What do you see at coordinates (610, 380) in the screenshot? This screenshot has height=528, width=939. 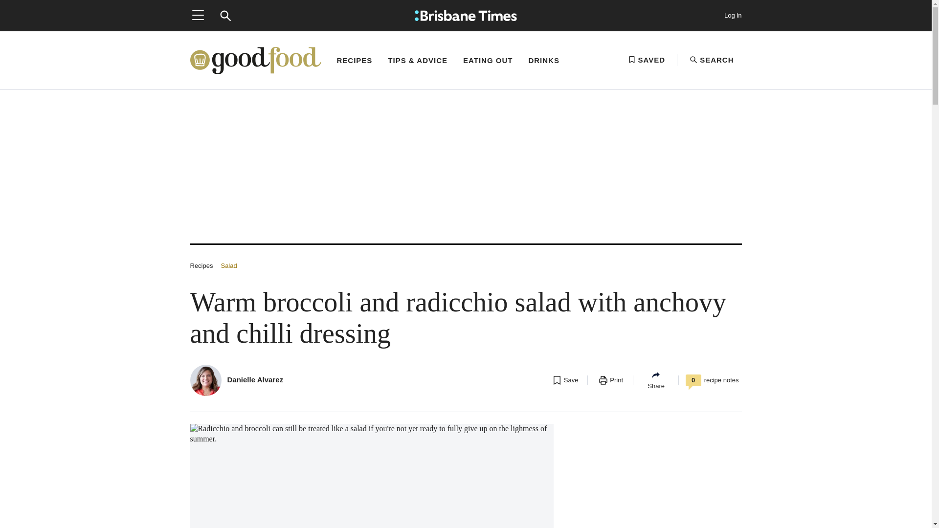 I see `Print` at bounding box center [610, 380].